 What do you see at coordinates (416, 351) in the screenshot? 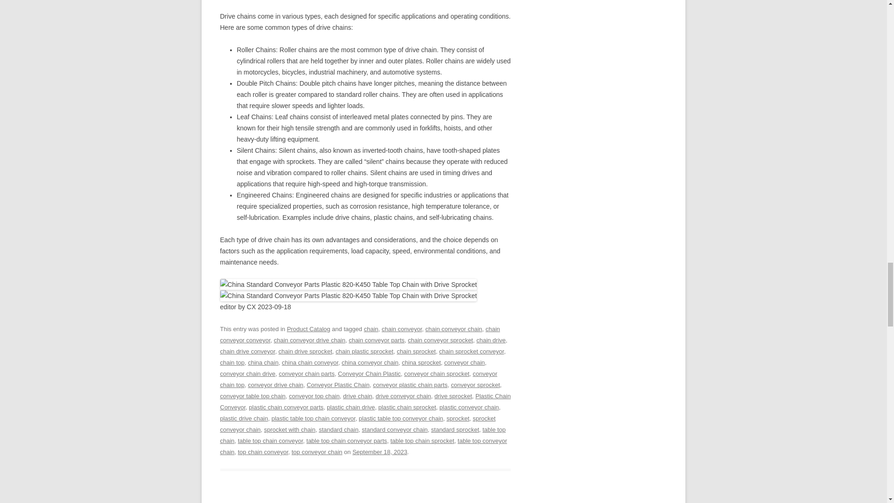
I see `chain sprocket` at bounding box center [416, 351].